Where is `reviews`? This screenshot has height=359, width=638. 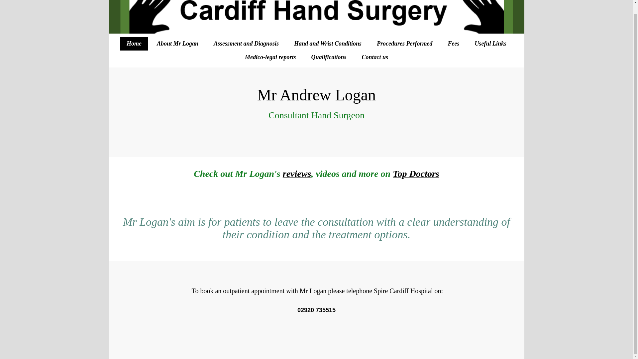
reviews is located at coordinates (297, 174).